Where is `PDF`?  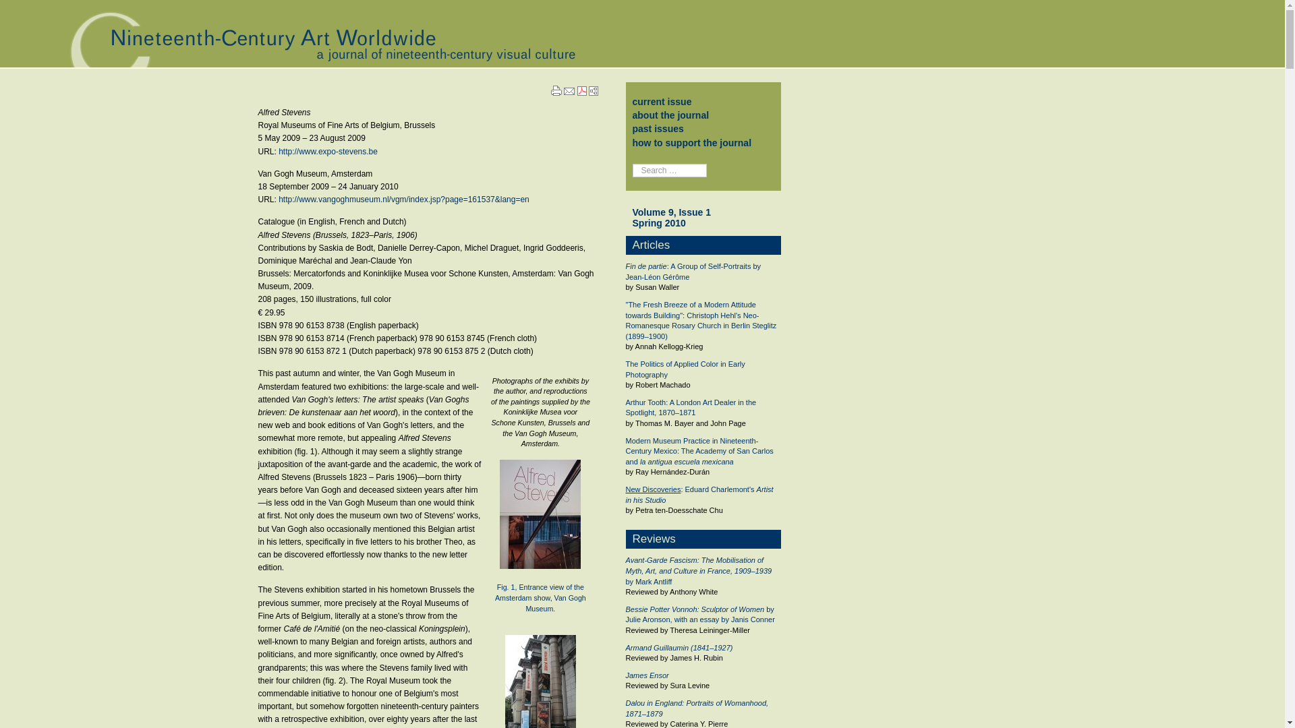 PDF is located at coordinates (581, 90).